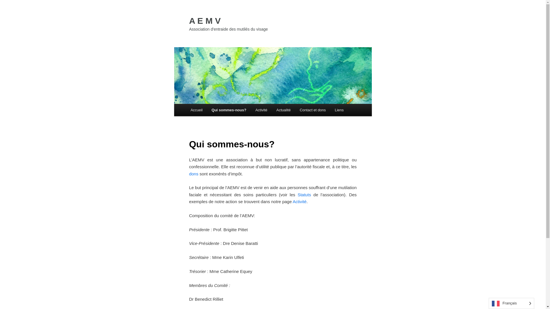 Image resolution: width=550 pixels, height=309 pixels. I want to click on Statuts, so click(304, 195).